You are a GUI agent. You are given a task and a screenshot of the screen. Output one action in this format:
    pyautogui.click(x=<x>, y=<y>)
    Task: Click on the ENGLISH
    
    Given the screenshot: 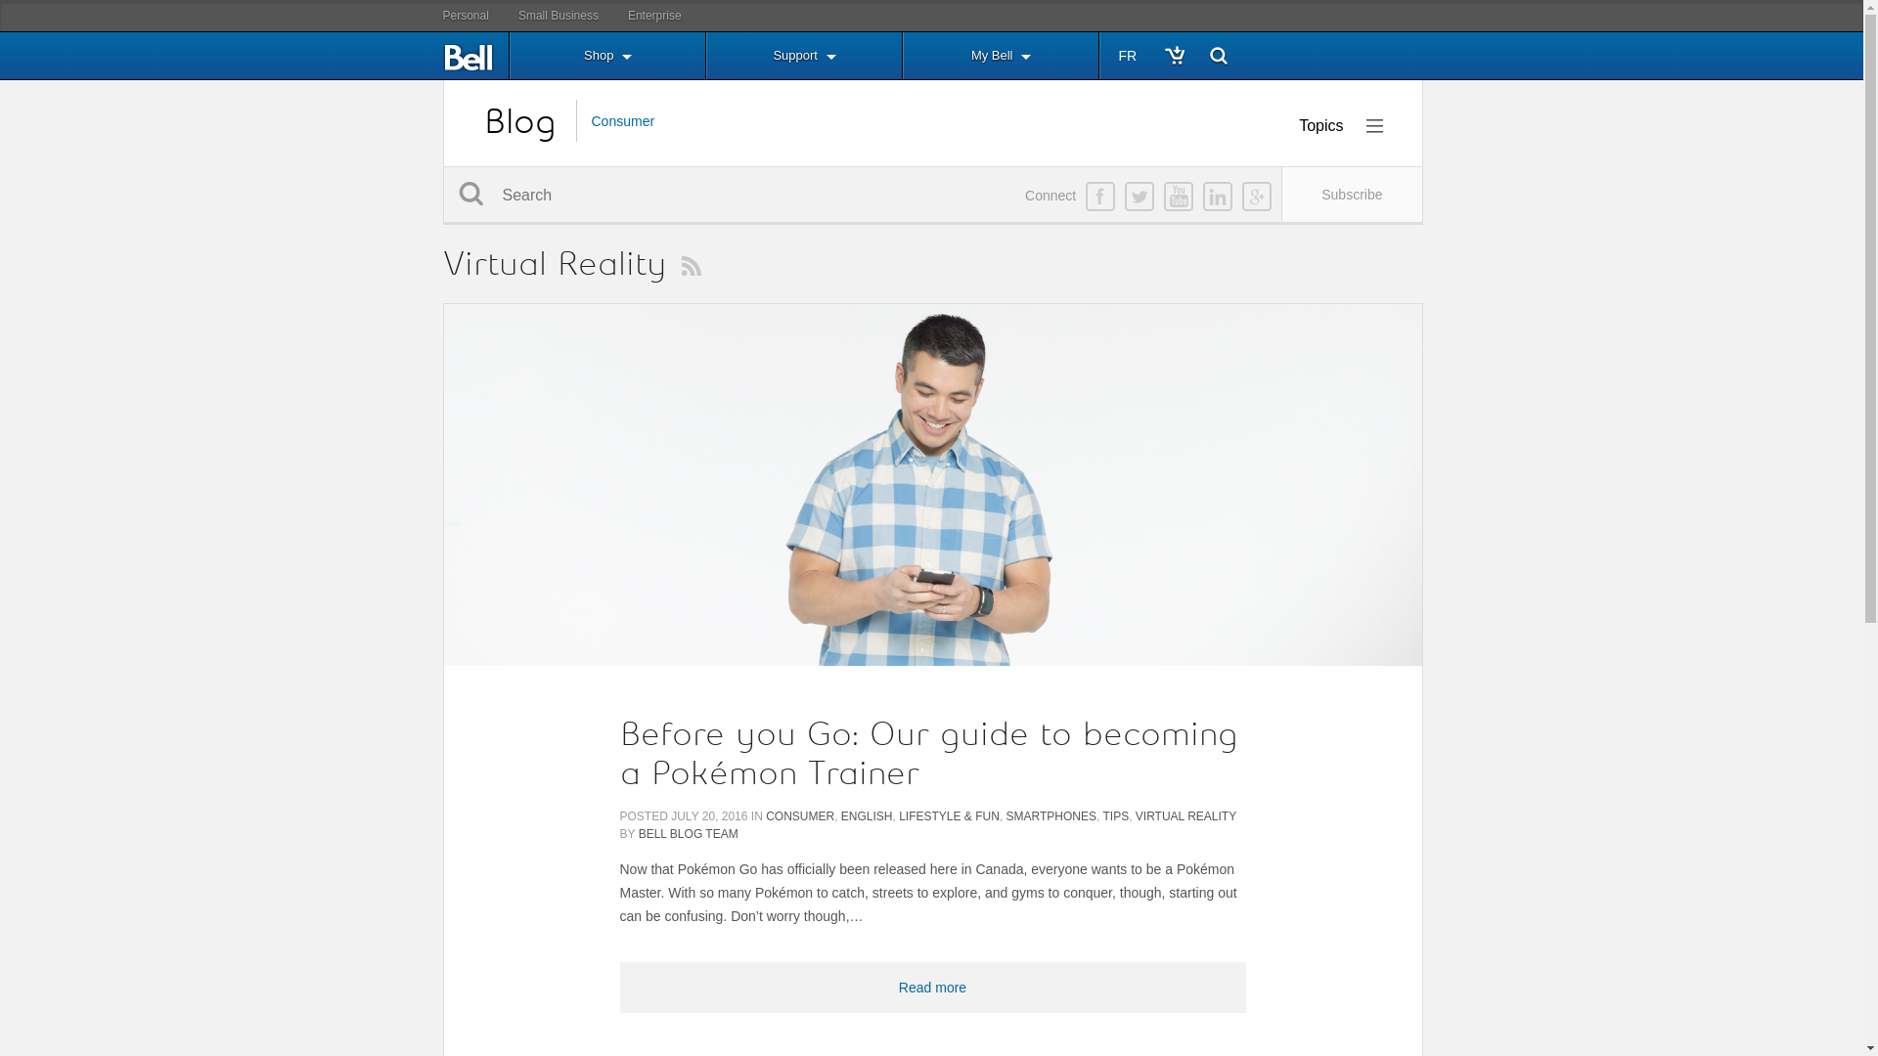 What is the action you would take?
    pyautogui.click(x=867, y=816)
    